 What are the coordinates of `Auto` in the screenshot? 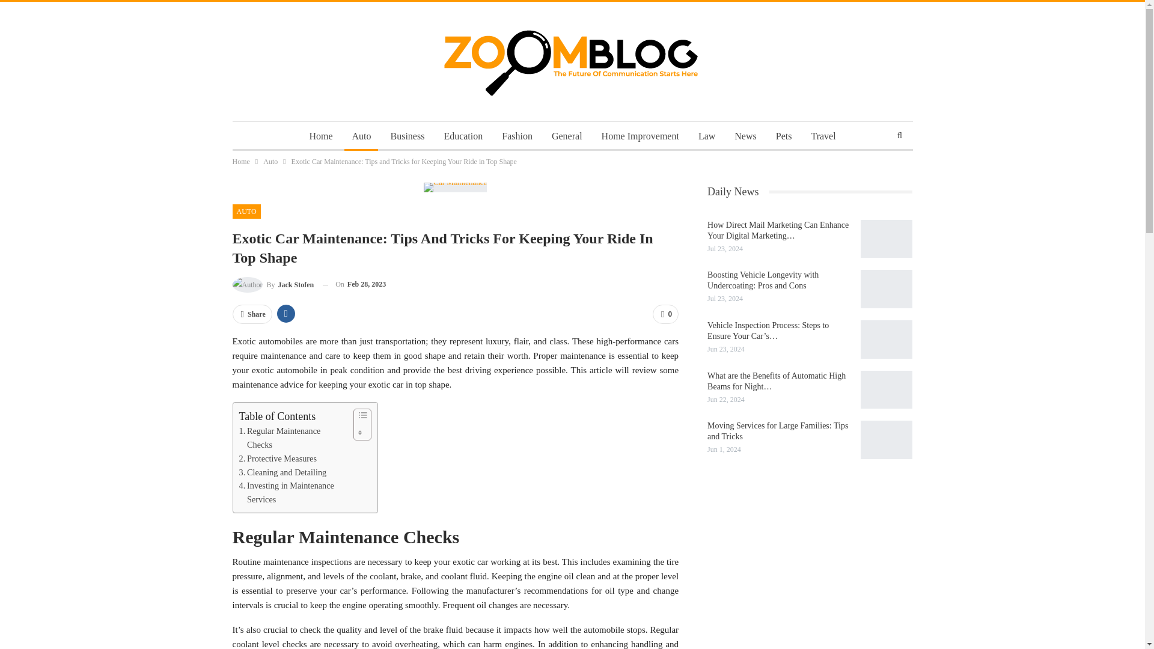 It's located at (270, 161).